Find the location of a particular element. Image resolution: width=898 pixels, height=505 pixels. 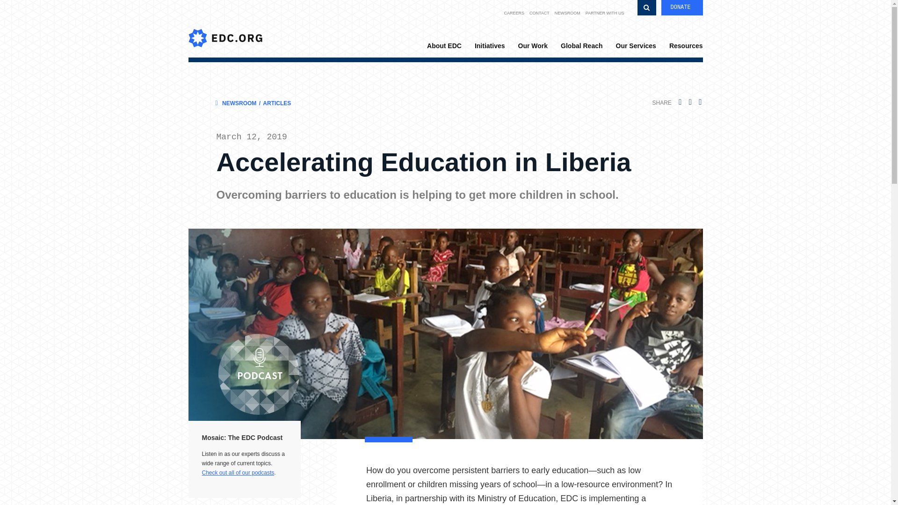

Initiatives is located at coordinates (490, 47).